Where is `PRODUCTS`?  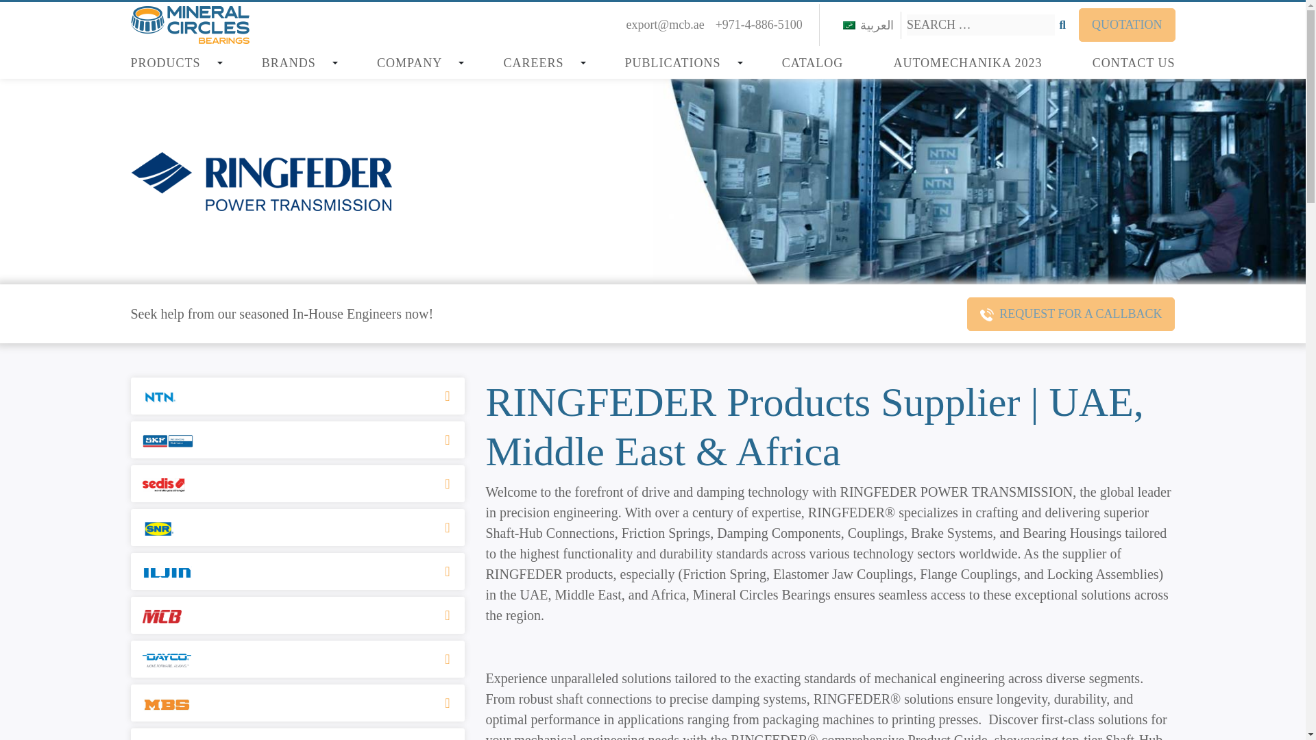
PRODUCTS is located at coordinates (170, 63).